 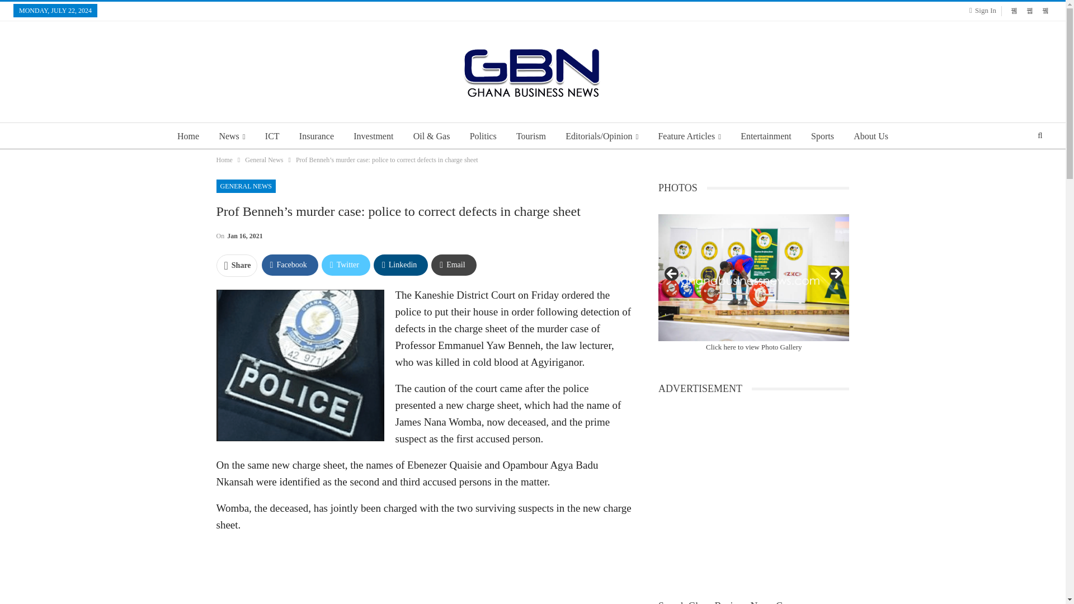 What do you see at coordinates (264, 160) in the screenshot?
I see `General News` at bounding box center [264, 160].